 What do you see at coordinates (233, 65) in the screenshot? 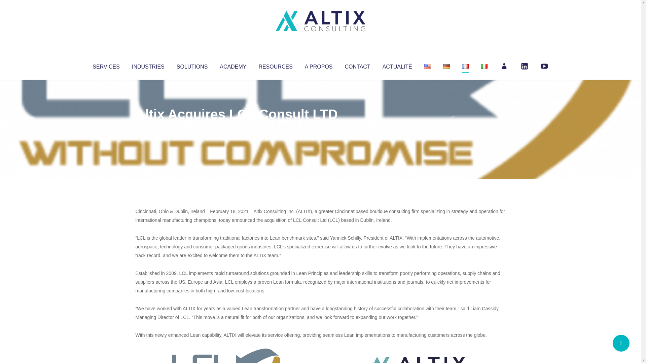
I see `ACADEMY` at bounding box center [233, 65].